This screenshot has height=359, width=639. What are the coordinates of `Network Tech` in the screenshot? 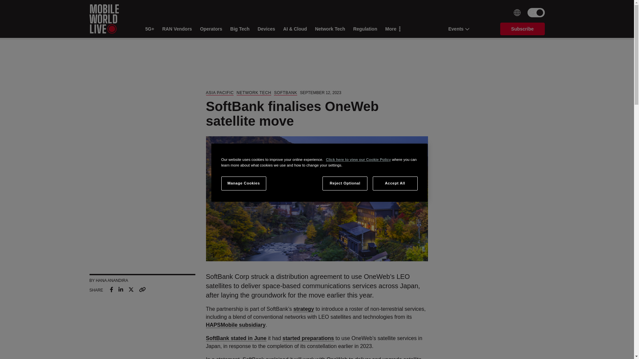 It's located at (330, 29).